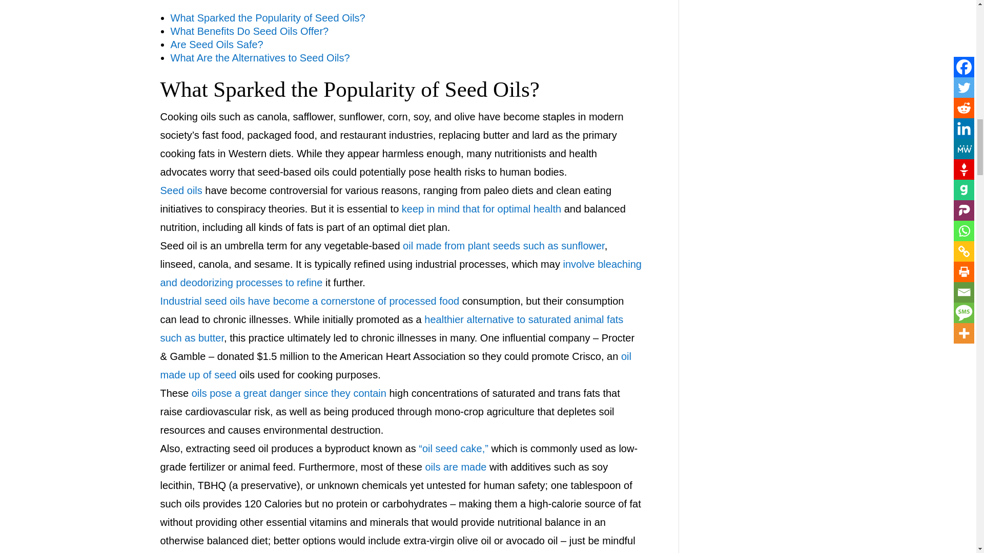  What do you see at coordinates (350, 89) in the screenshot?
I see `What Sparked the Popularity of Seed Oils?` at bounding box center [350, 89].